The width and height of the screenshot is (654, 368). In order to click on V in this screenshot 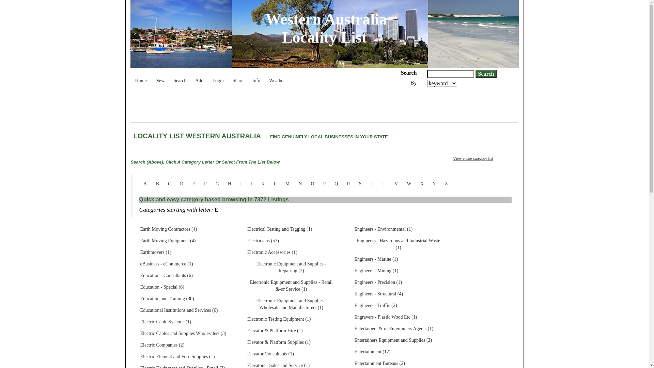, I will do `click(396, 184)`.